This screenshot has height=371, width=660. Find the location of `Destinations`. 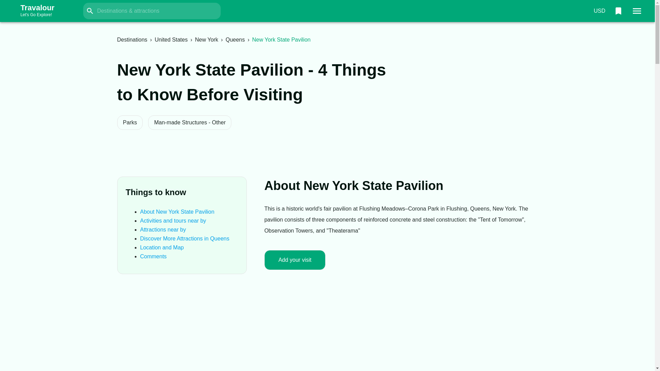

Destinations is located at coordinates (132, 40).